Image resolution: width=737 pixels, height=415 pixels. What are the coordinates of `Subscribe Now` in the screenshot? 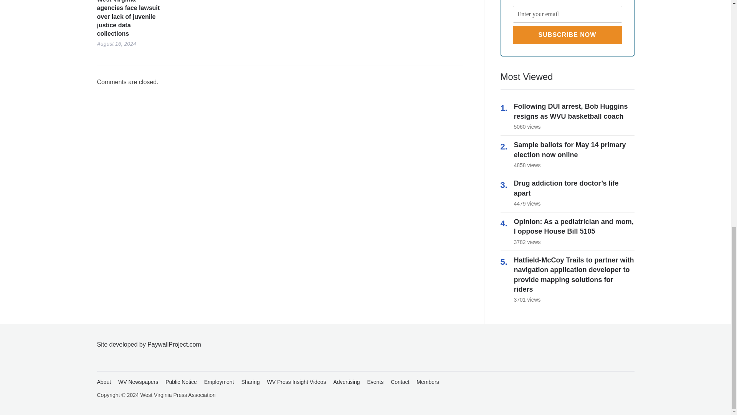 It's located at (567, 35).